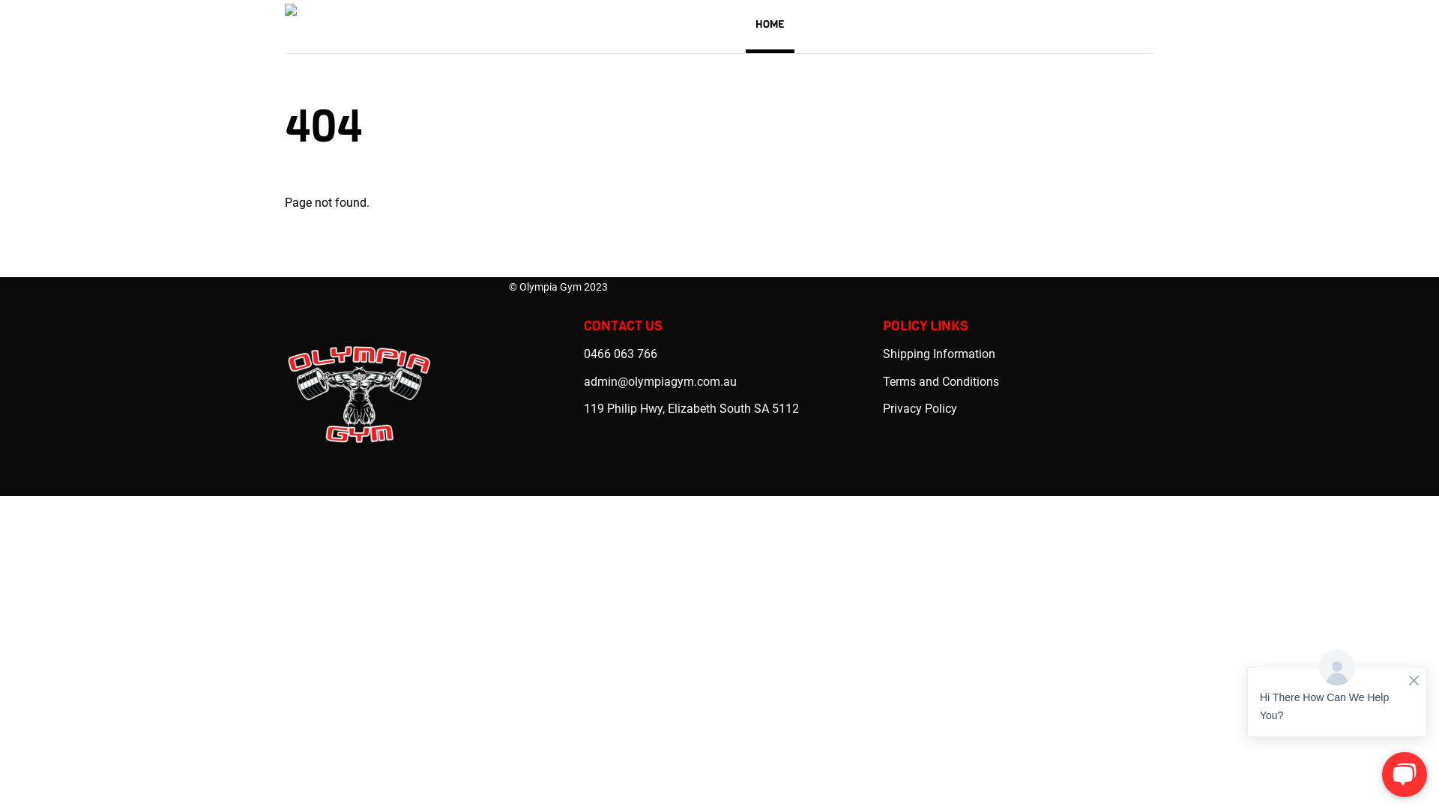  I want to click on SUPPLEMENTS, so click(1000, 27).